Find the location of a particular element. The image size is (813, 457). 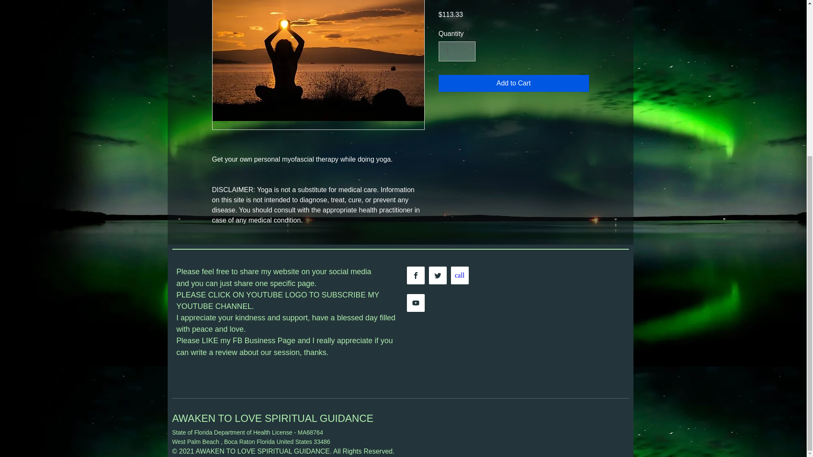

call is located at coordinates (459, 275).